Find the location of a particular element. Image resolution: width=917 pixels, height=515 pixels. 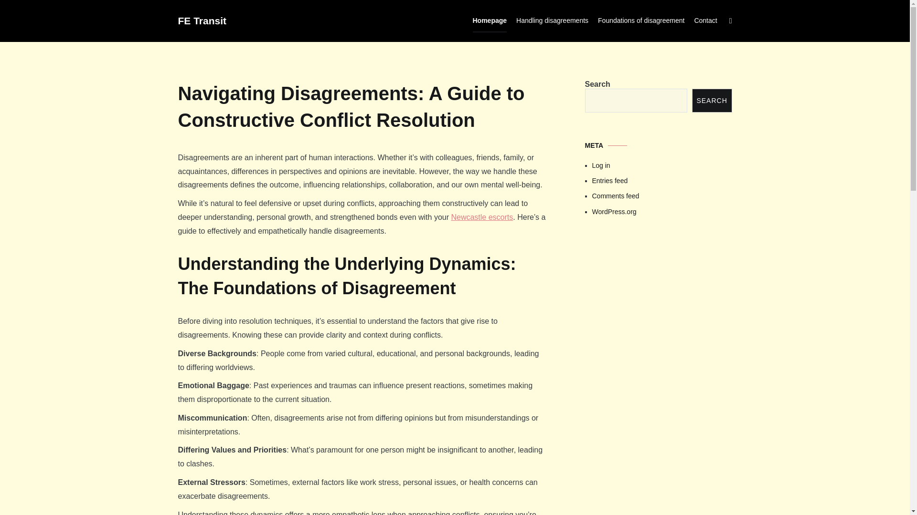

Search is located at coordinates (27, 10).